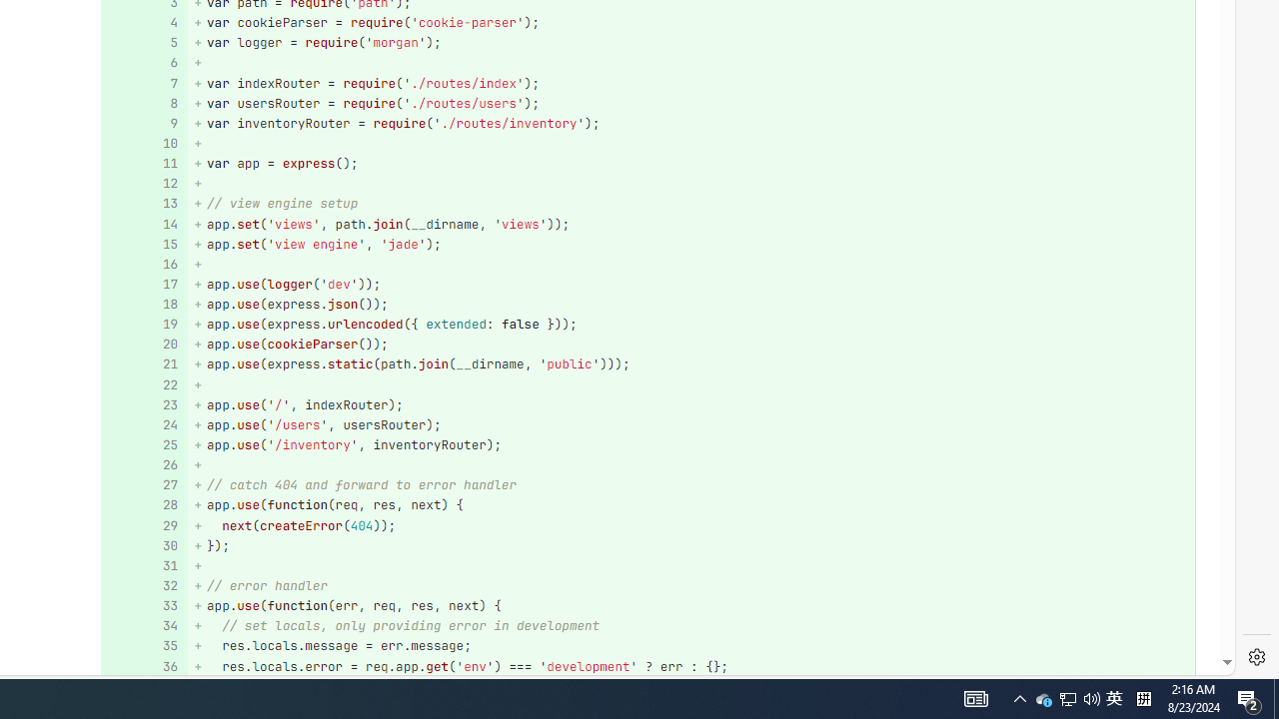 The width and height of the screenshot is (1279, 719). I want to click on 25, so click(142, 445).